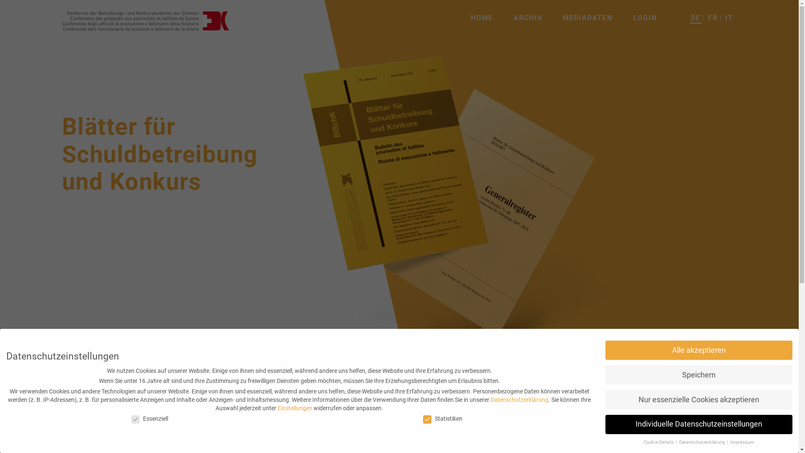 This screenshot has height=453, width=805. What do you see at coordinates (699, 375) in the screenshot?
I see `Speichern` at bounding box center [699, 375].